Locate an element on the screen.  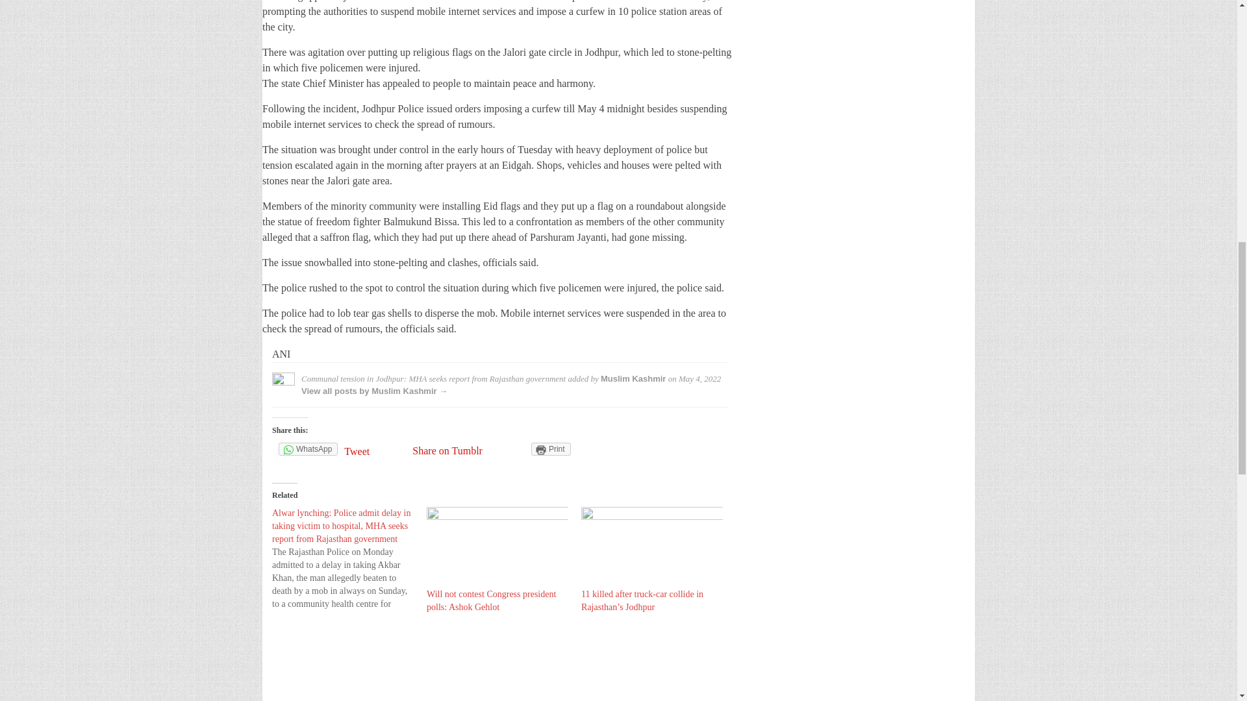
Tweet is located at coordinates (375, 451).